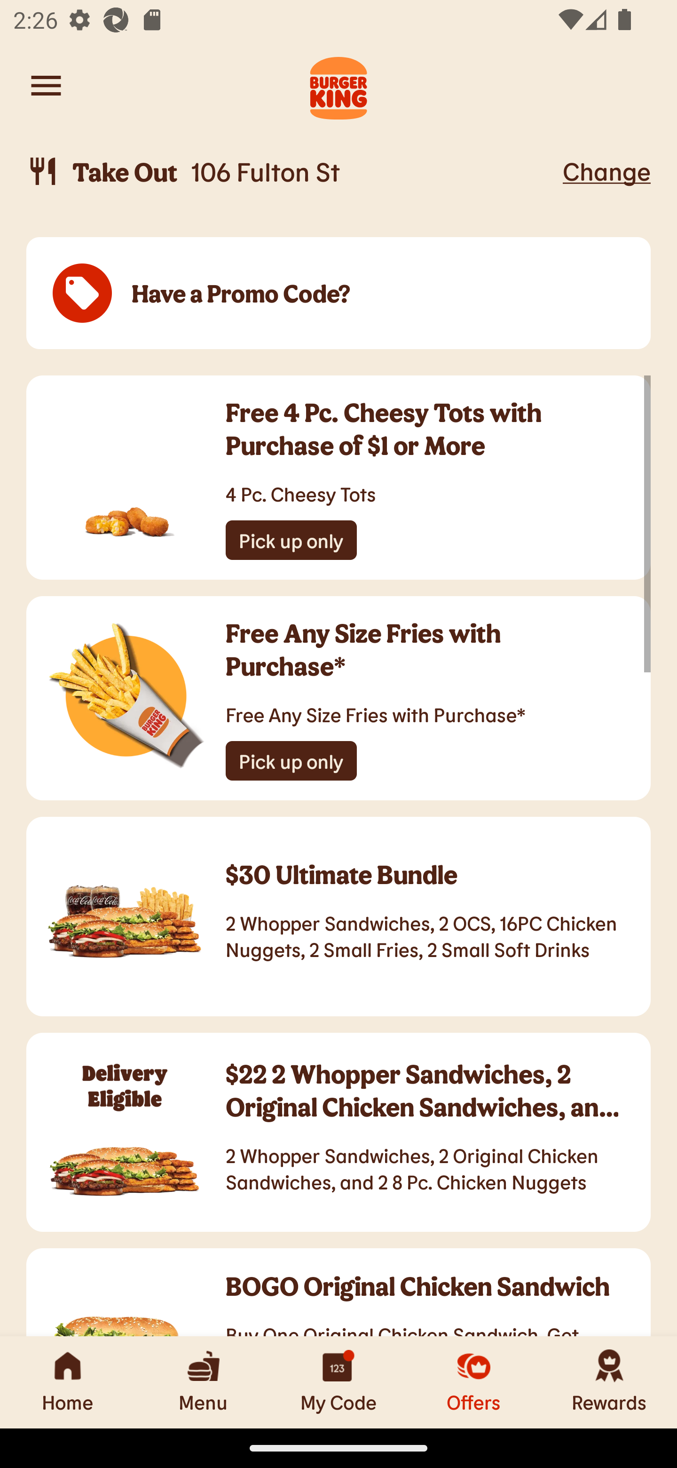 This screenshot has width=677, height=1468. I want to click on Have a Promo Code?  Have a Promo Code?, so click(338, 294).